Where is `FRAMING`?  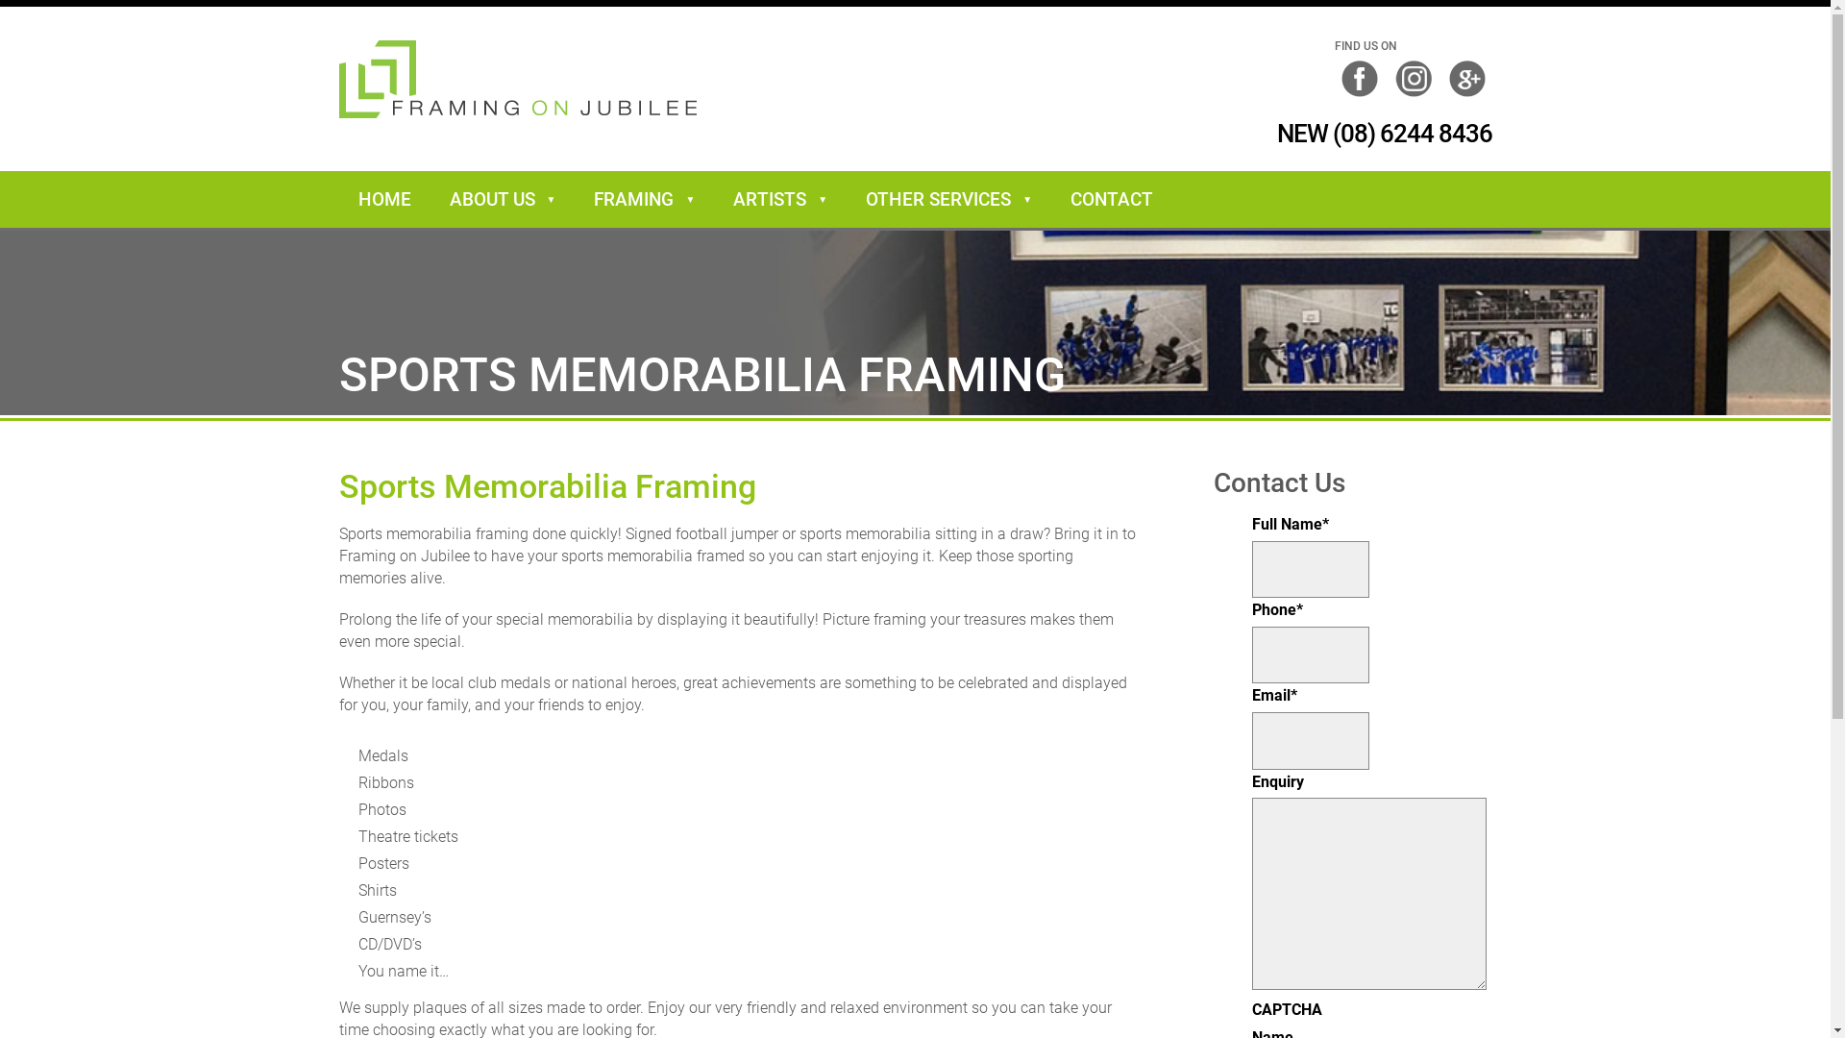
FRAMING is located at coordinates (644, 200).